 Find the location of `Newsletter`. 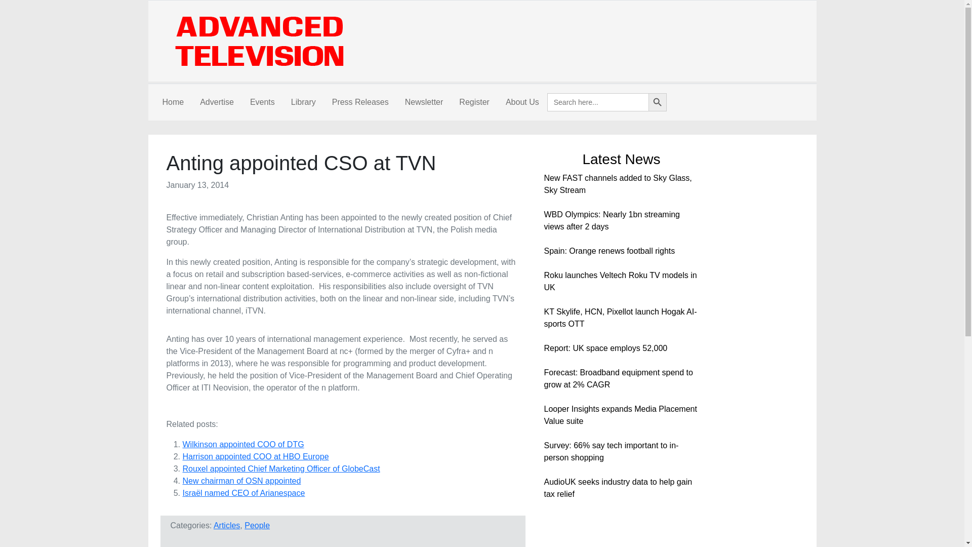

Newsletter is located at coordinates (424, 102).